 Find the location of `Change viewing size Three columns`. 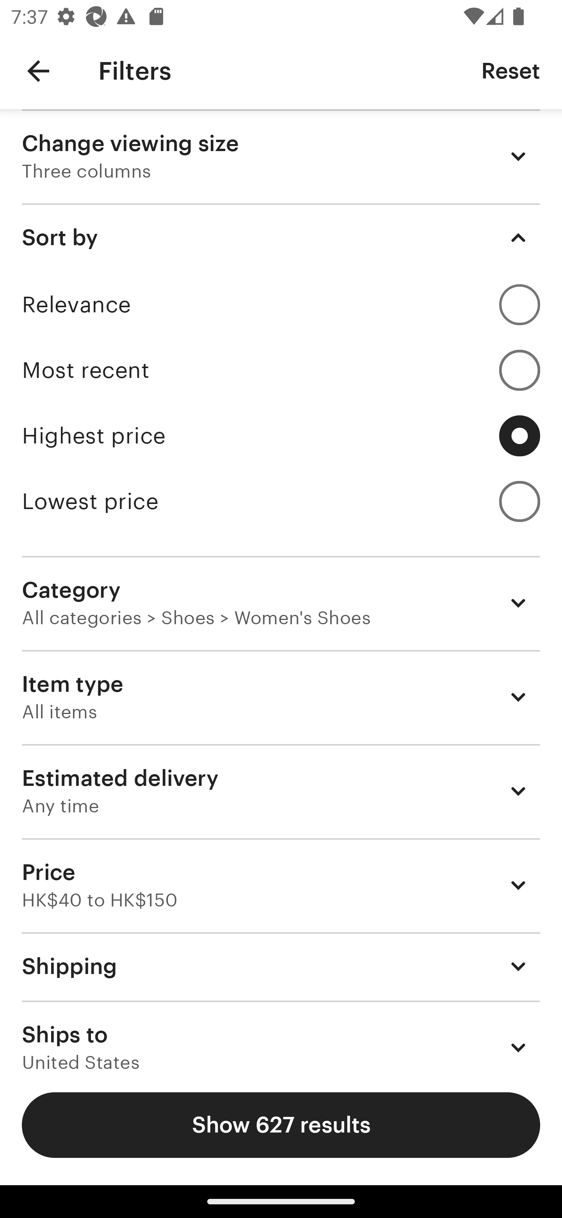

Change viewing size Three columns is located at coordinates (281, 156).